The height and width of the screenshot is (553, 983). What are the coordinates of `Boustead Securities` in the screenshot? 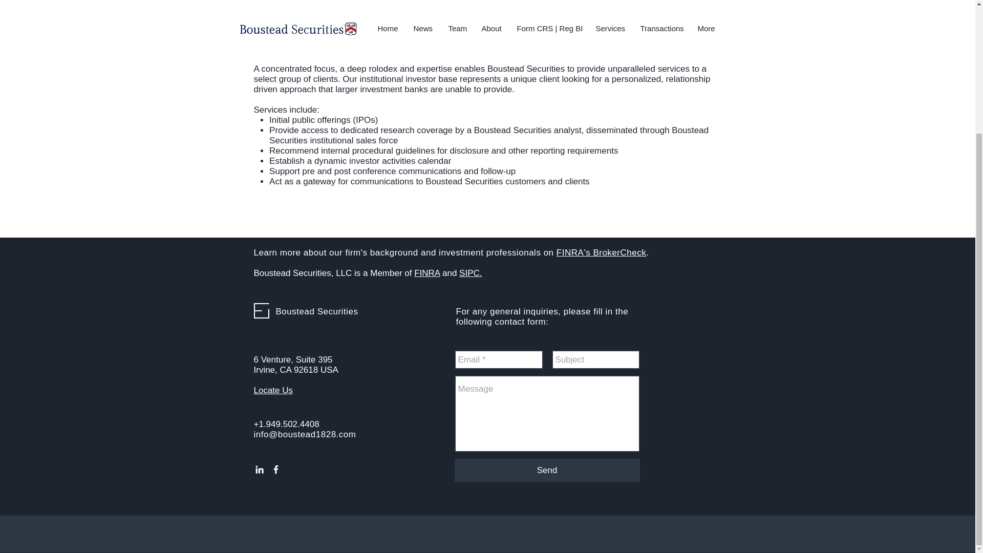 It's located at (316, 311).